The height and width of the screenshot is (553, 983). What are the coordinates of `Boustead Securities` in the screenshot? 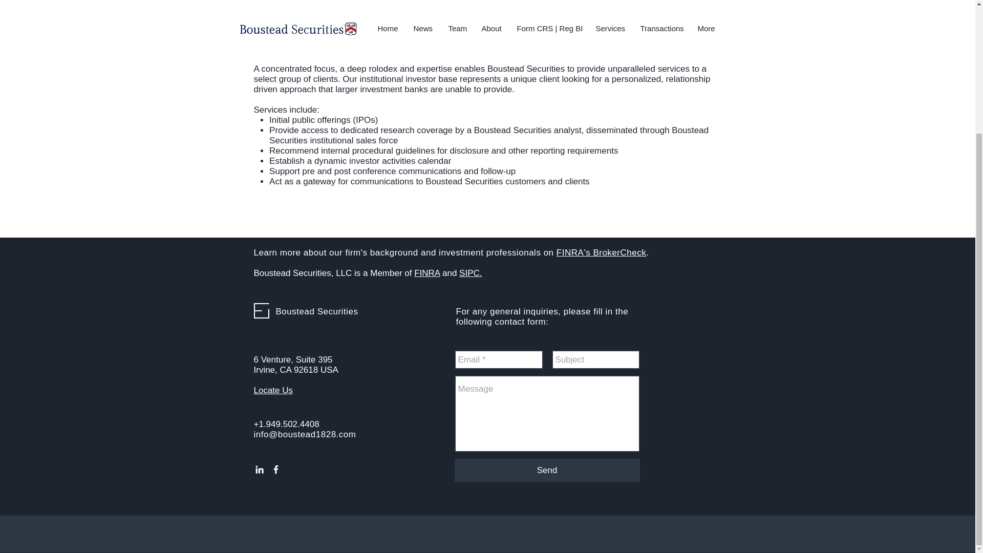 It's located at (316, 311).